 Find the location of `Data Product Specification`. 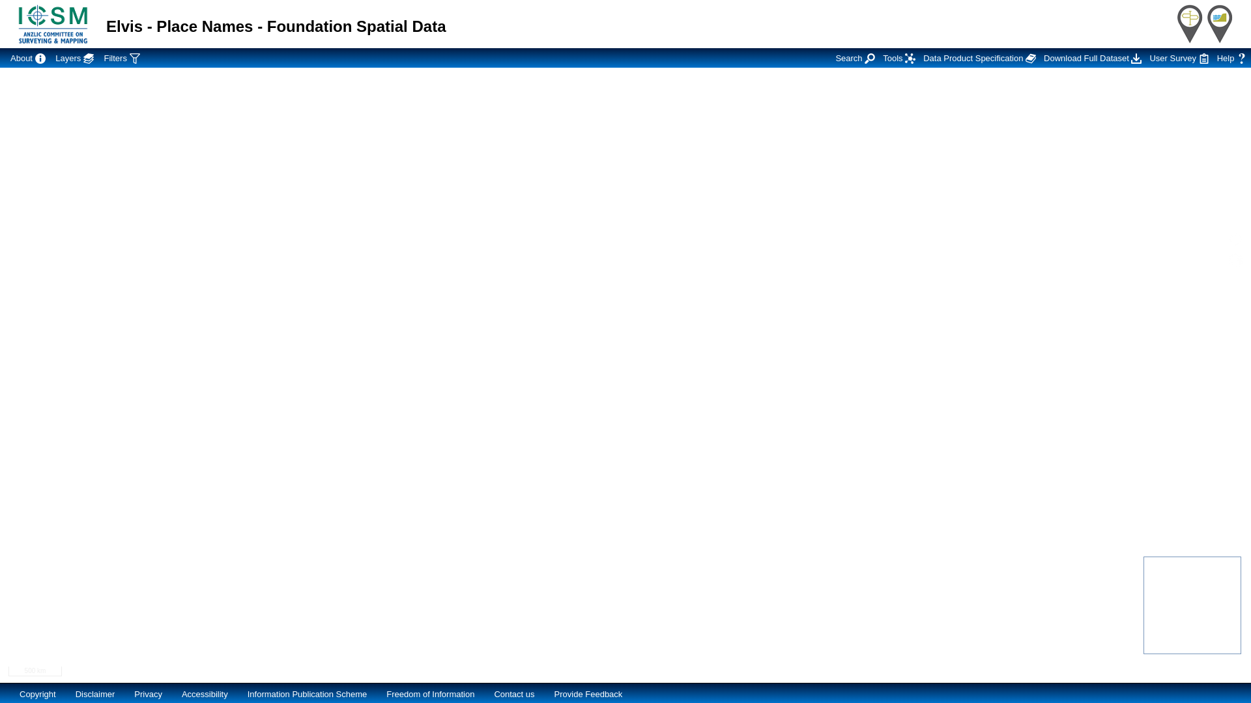

Data Product Specification is located at coordinates (980, 58).